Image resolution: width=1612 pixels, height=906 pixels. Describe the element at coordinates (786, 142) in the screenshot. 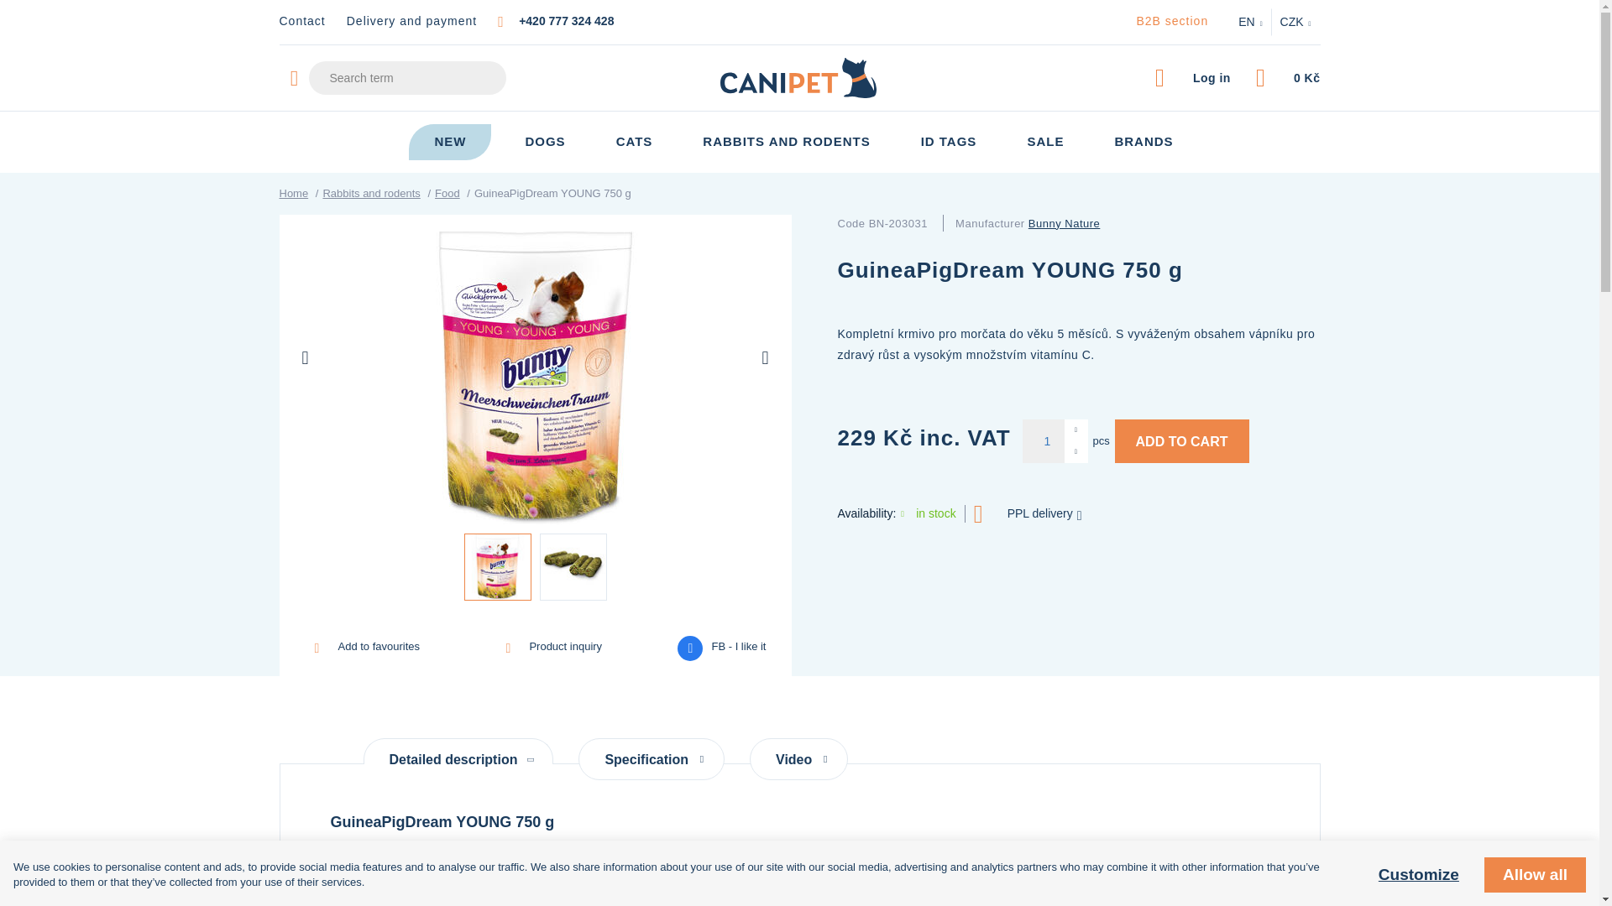

I see `RABBITS AND RODENTS` at that location.